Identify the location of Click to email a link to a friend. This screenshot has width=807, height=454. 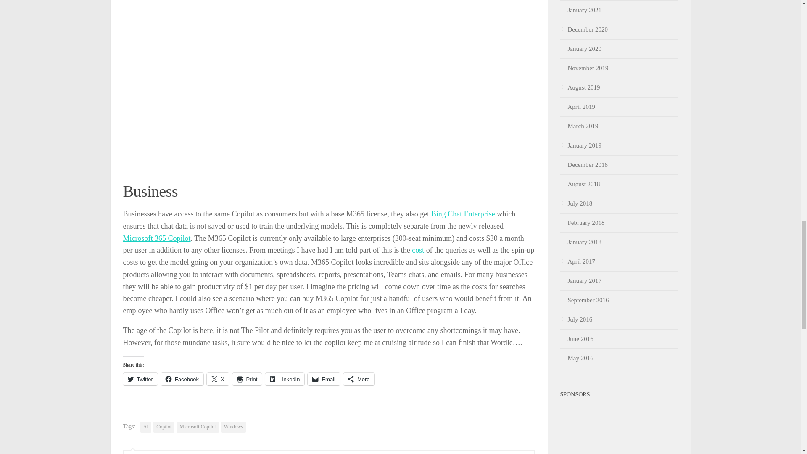
(324, 379).